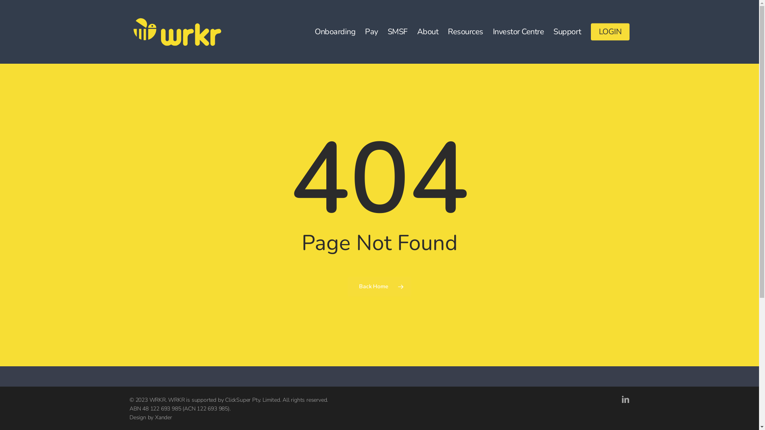  What do you see at coordinates (164, 221) in the screenshot?
I see `SMSF LOGIN` at bounding box center [164, 221].